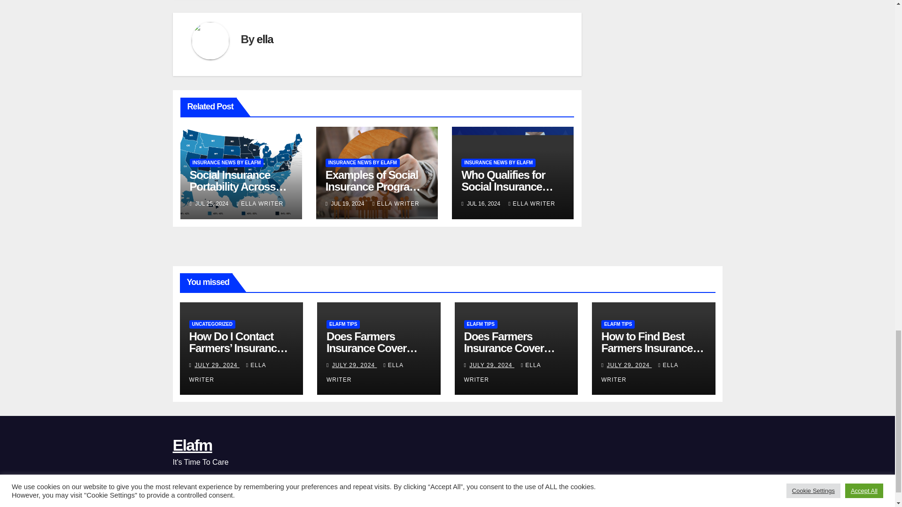 The width and height of the screenshot is (902, 507). I want to click on INSURANCE NEWS BY ELAFM, so click(226, 163).